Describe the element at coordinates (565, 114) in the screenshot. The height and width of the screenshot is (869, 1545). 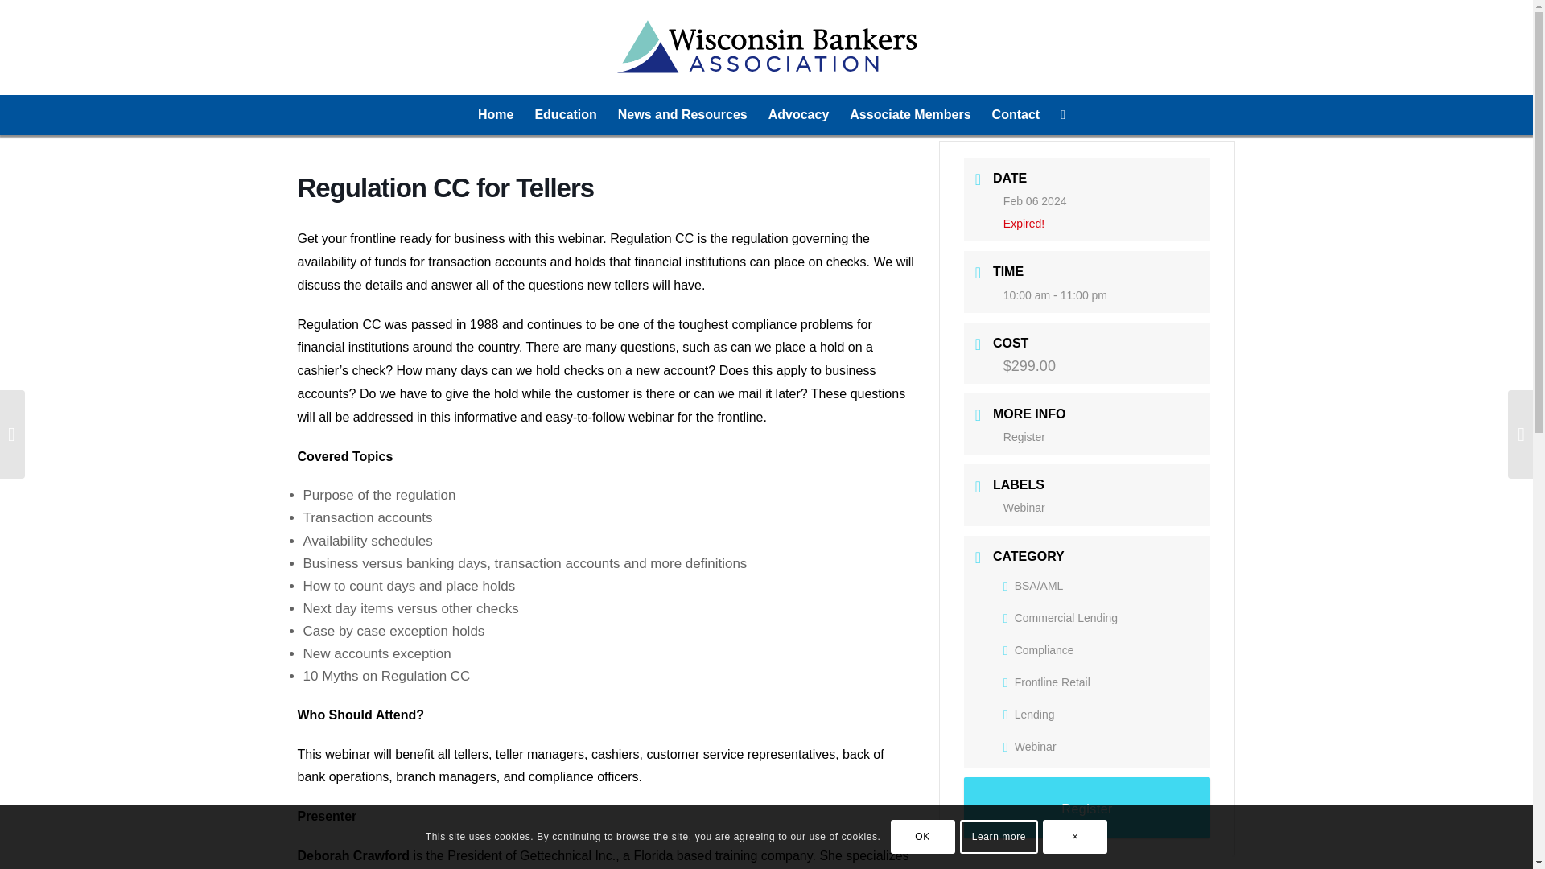
I see `Banking Industry Education` at that location.